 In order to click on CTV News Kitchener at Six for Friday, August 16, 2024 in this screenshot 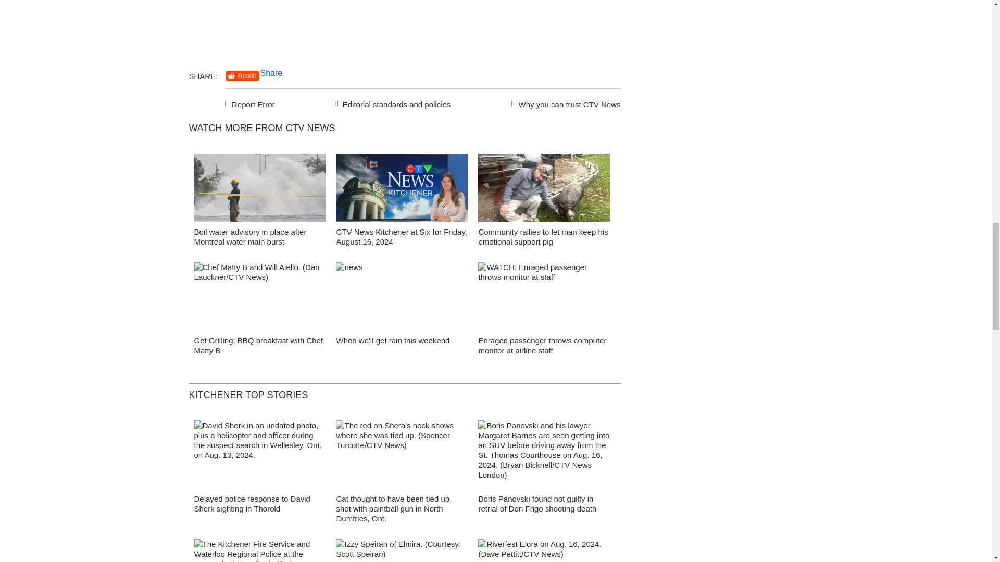, I will do `click(401, 237)`.